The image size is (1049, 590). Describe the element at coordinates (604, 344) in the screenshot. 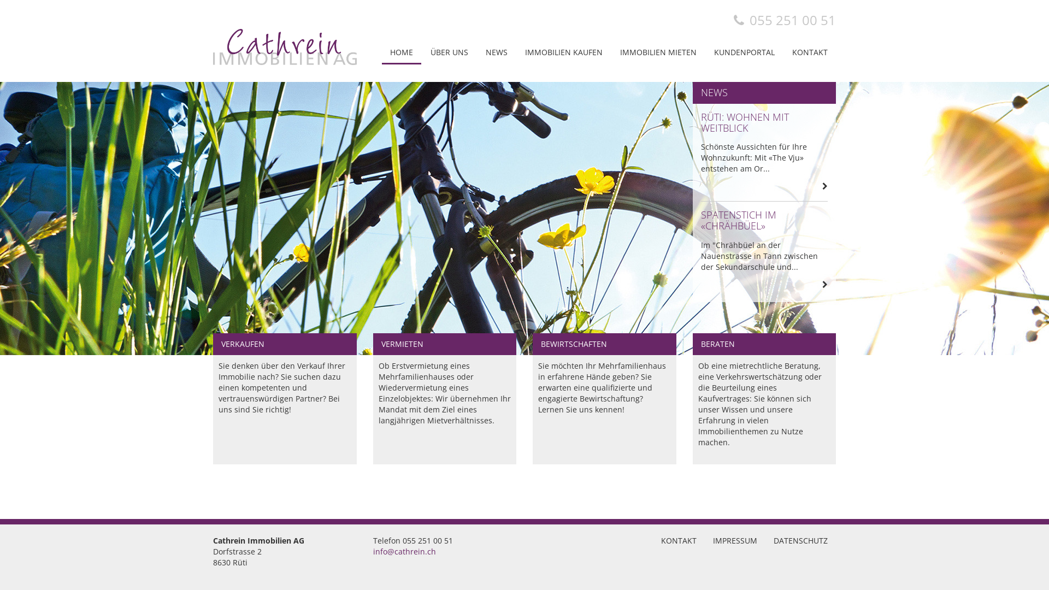

I see `BEWIRTSCHAFTEN` at that location.